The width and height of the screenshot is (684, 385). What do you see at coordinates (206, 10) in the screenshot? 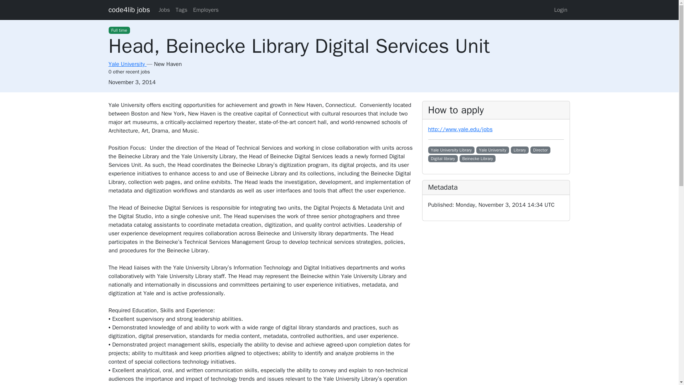
I see `Employers` at bounding box center [206, 10].